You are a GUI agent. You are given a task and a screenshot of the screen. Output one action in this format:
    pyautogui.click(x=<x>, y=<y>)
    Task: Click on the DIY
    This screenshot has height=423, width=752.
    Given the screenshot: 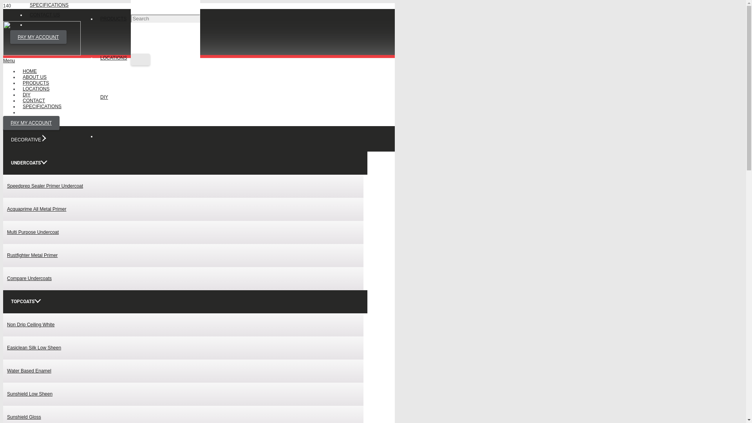 What is the action you would take?
    pyautogui.click(x=27, y=95)
    